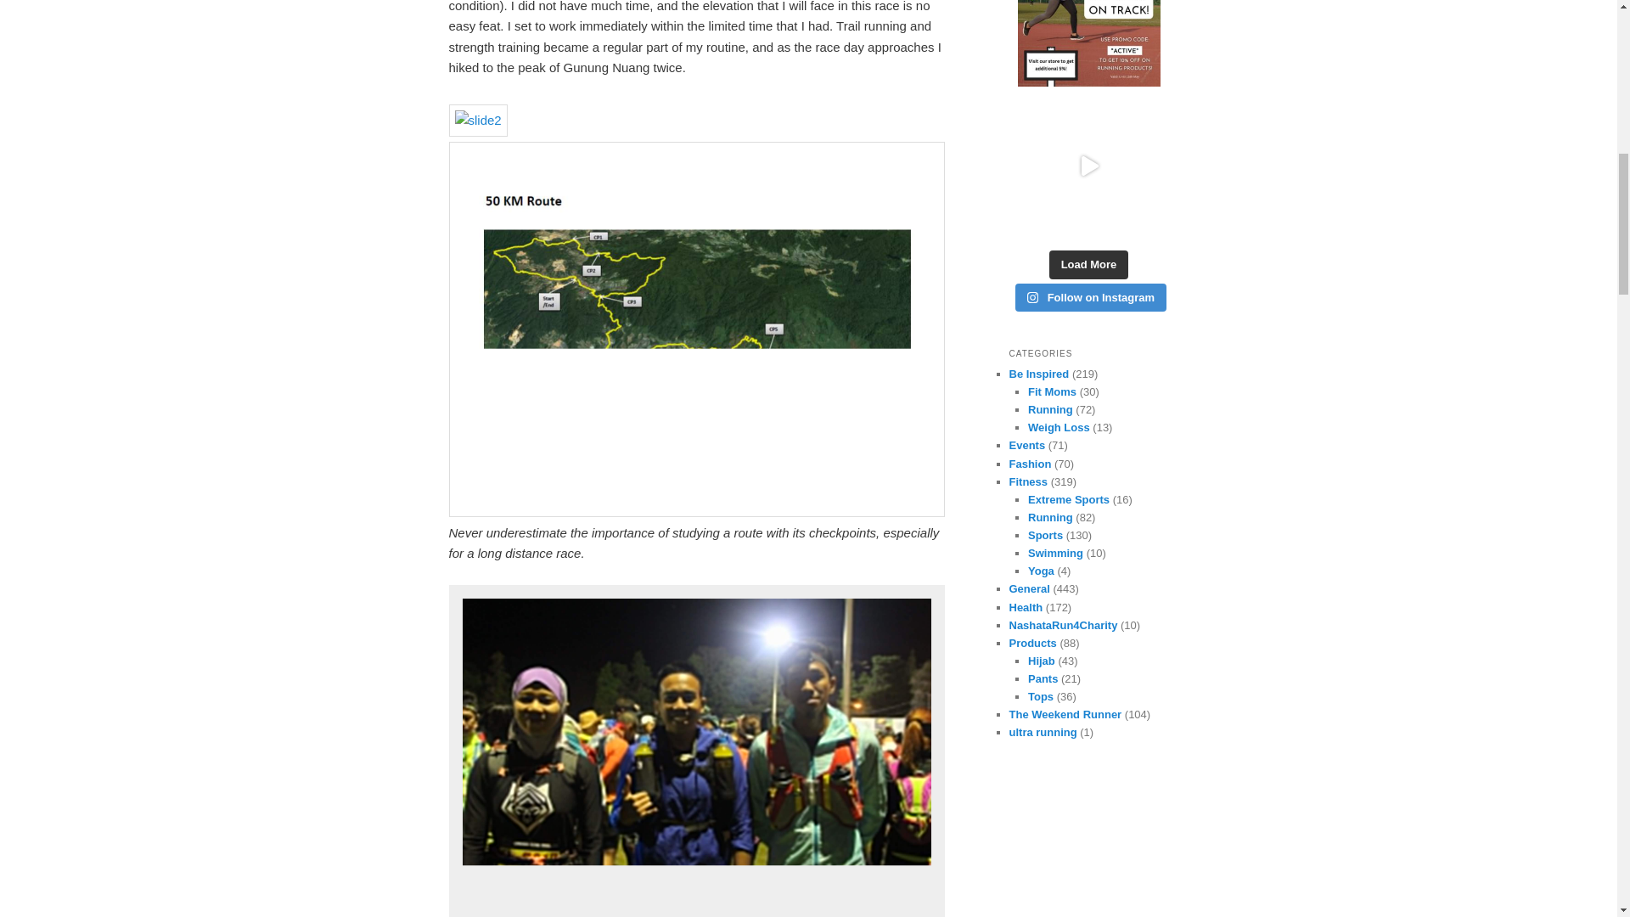 Image resolution: width=1630 pixels, height=917 pixels. I want to click on Sporting actiivities, so click(1045, 535).